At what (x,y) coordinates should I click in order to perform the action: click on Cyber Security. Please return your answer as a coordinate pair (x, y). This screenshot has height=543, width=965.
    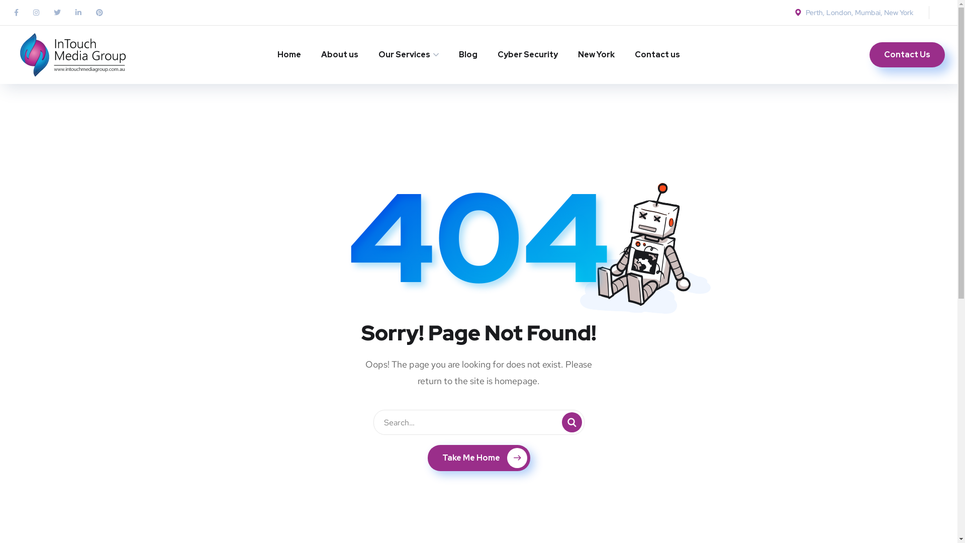
    Looking at the image, I should click on (528, 55).